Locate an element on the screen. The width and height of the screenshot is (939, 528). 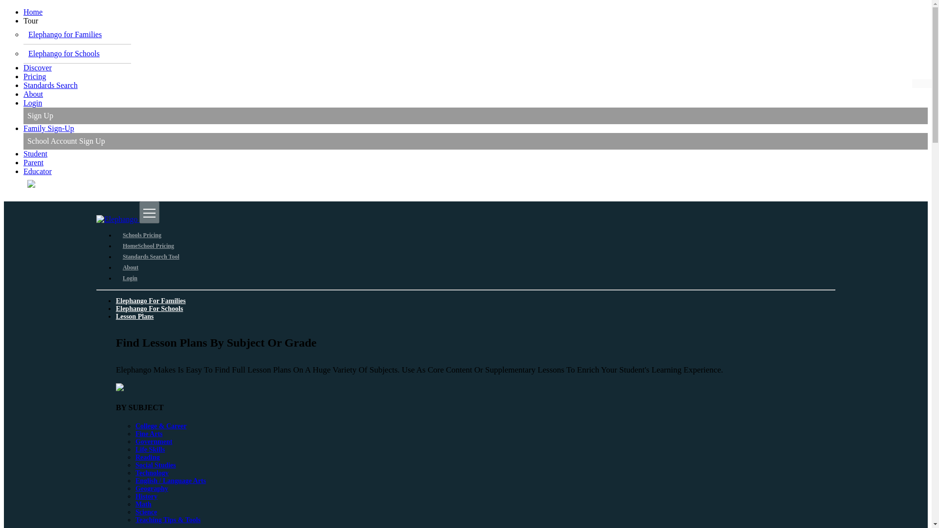
History is located at coordinates (146, 496).